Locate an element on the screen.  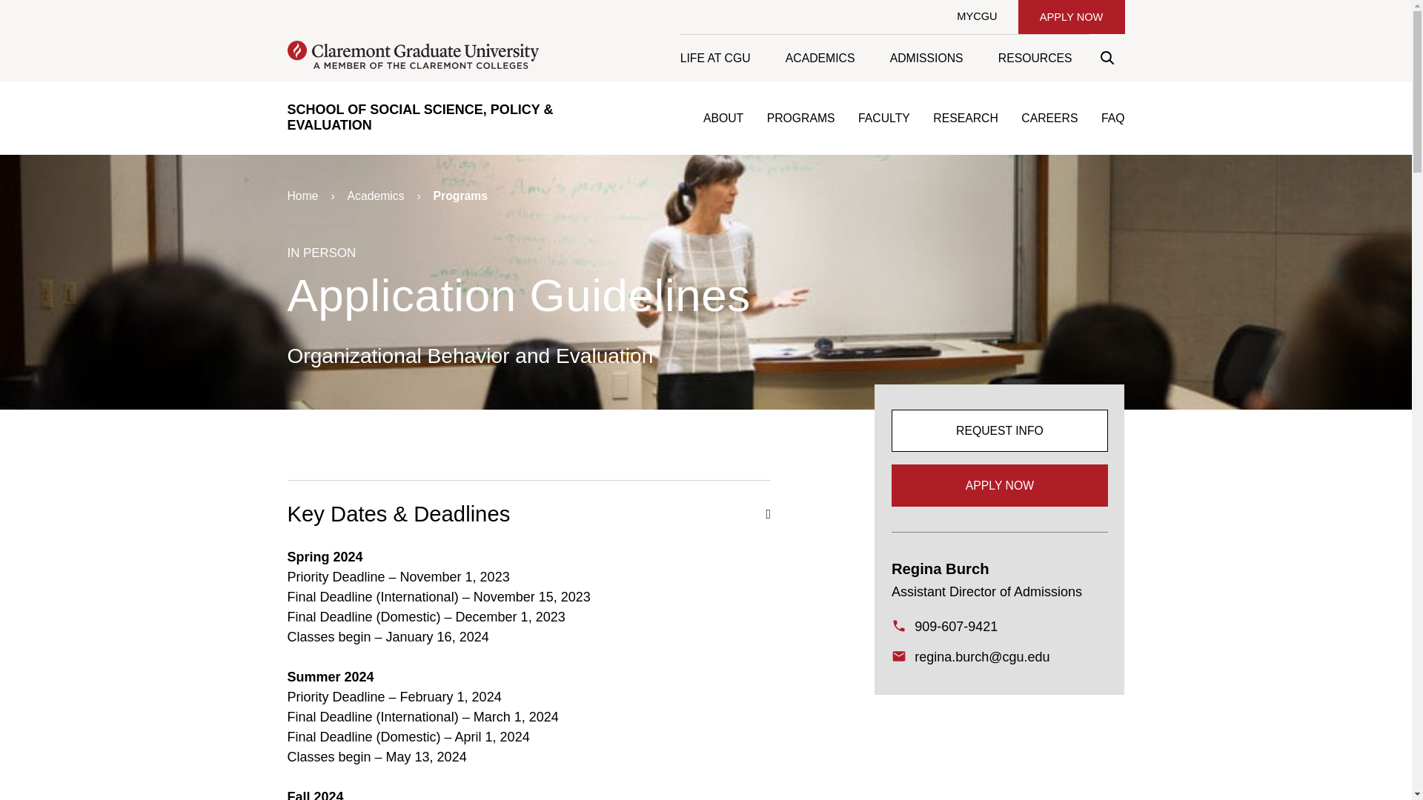
LIFE AT CGU is located at coordinates (723, 58).